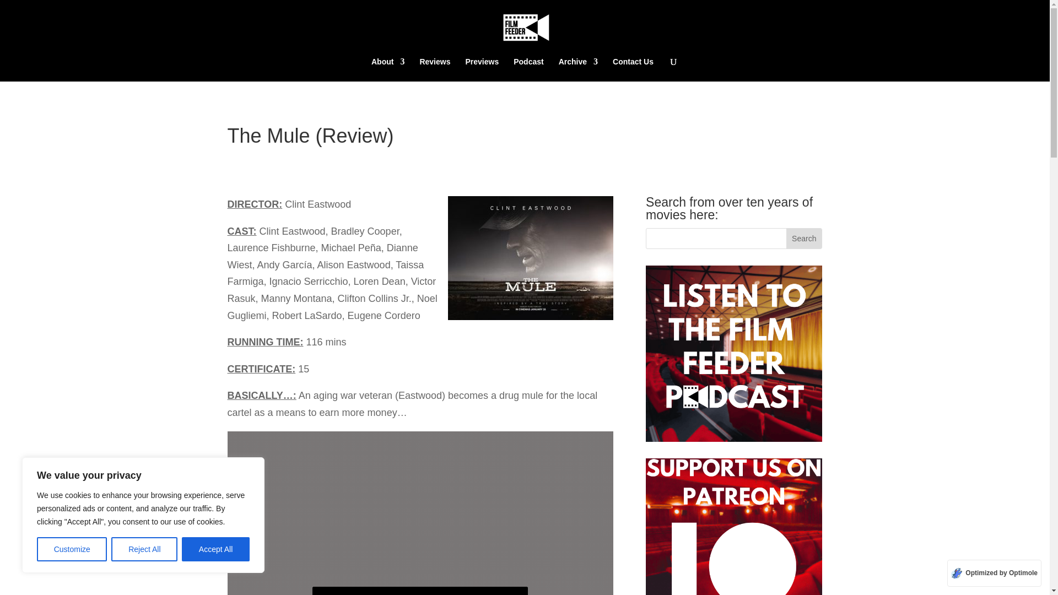 This screenshot has height=595, width=1058. Describe the element at coordinates (387, 69) in the screenshot. I see `About` at that location.